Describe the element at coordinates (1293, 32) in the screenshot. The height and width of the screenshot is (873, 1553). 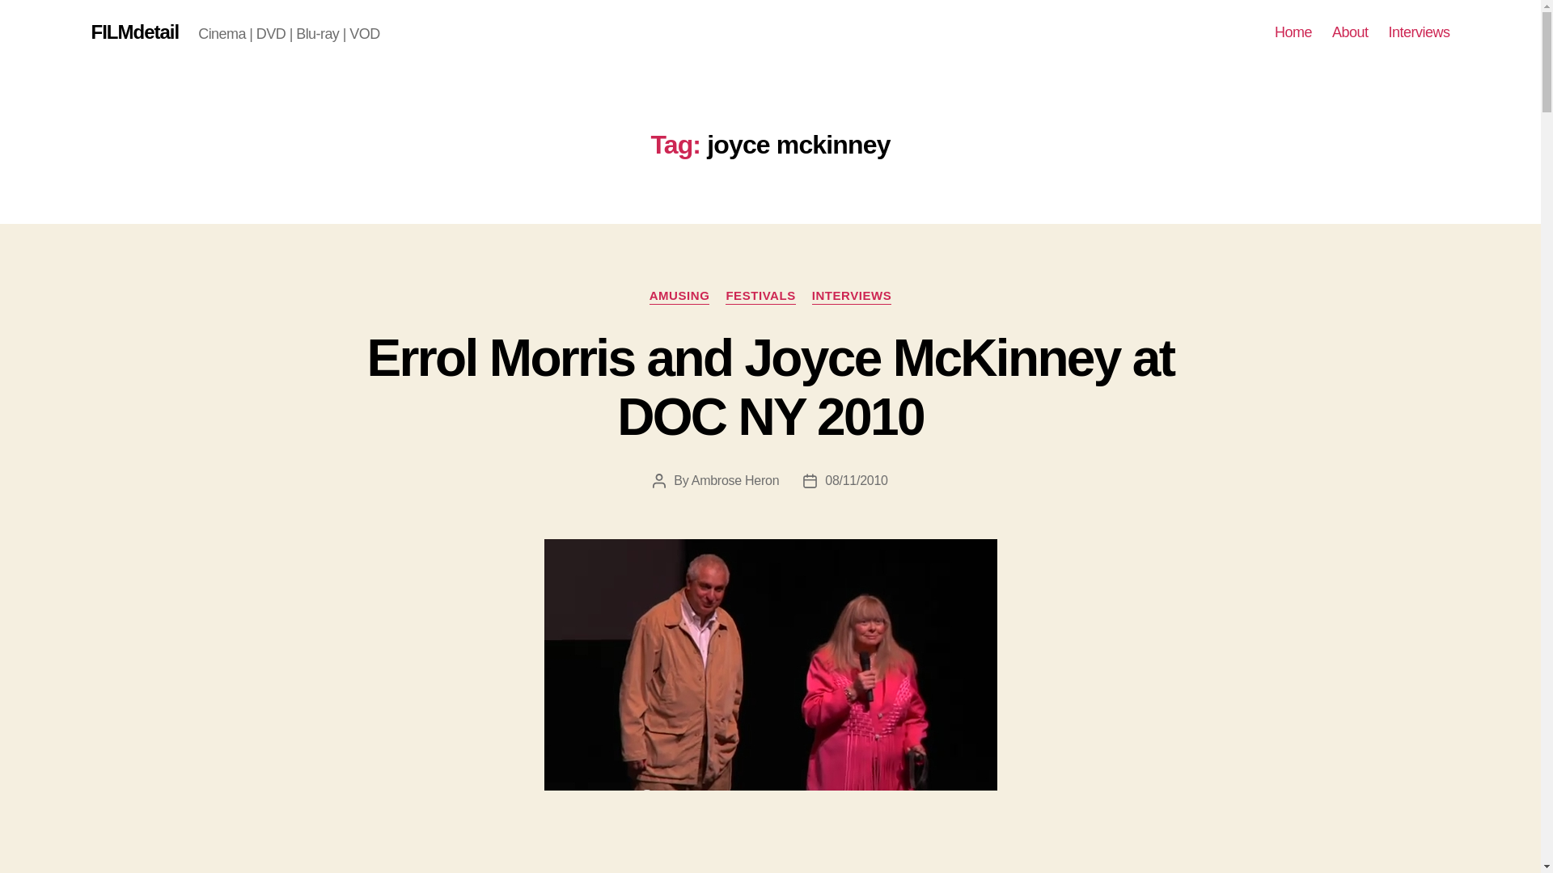
I see `Home` at that location.